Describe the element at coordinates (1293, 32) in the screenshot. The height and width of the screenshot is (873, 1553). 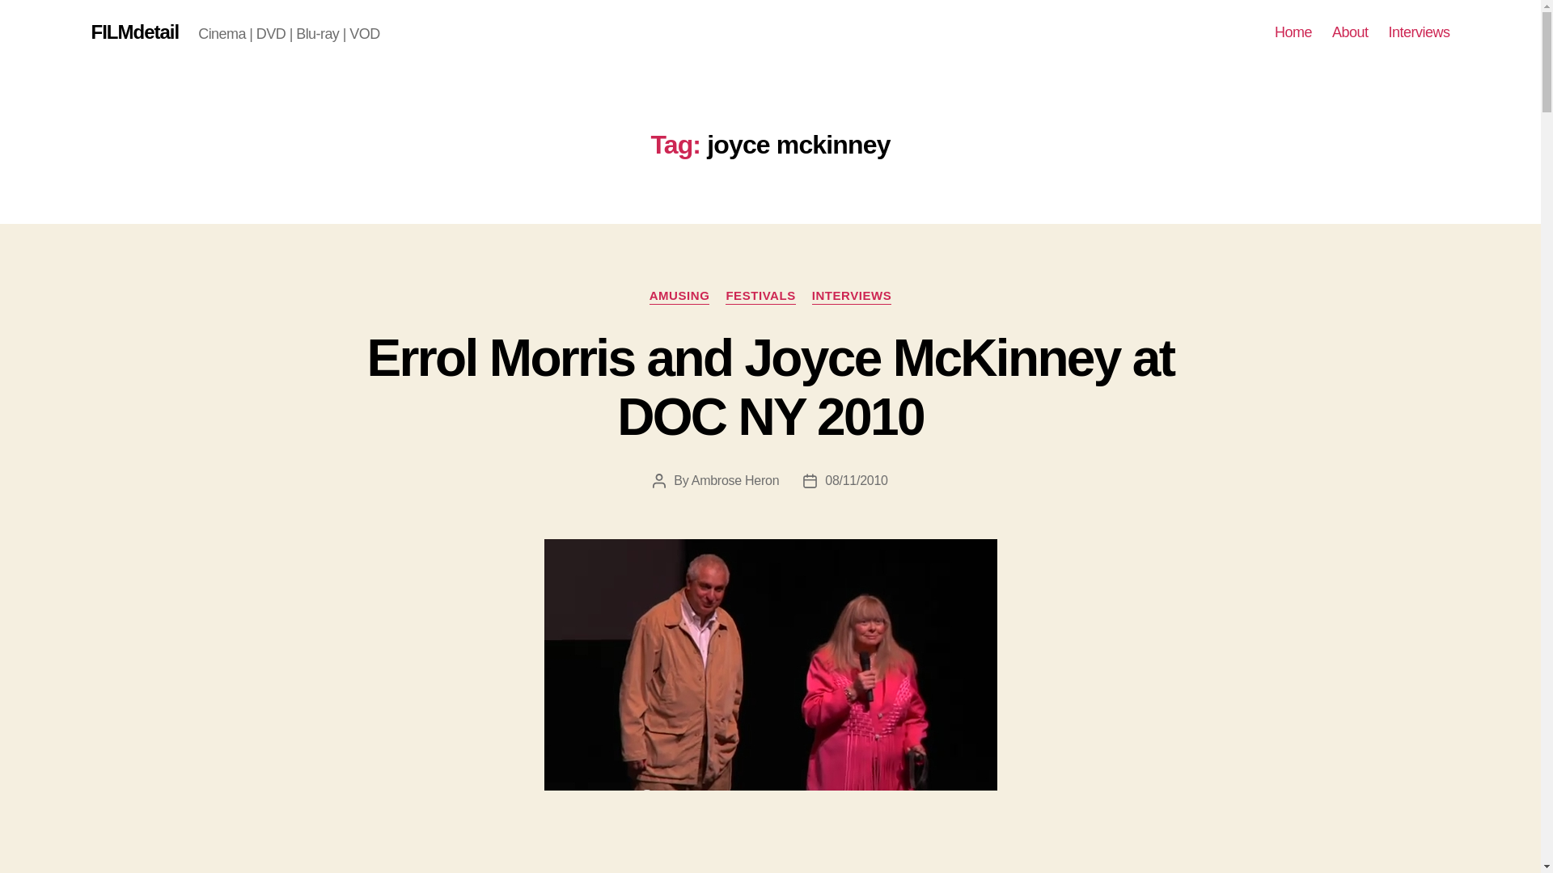
I see `Home` at that location.